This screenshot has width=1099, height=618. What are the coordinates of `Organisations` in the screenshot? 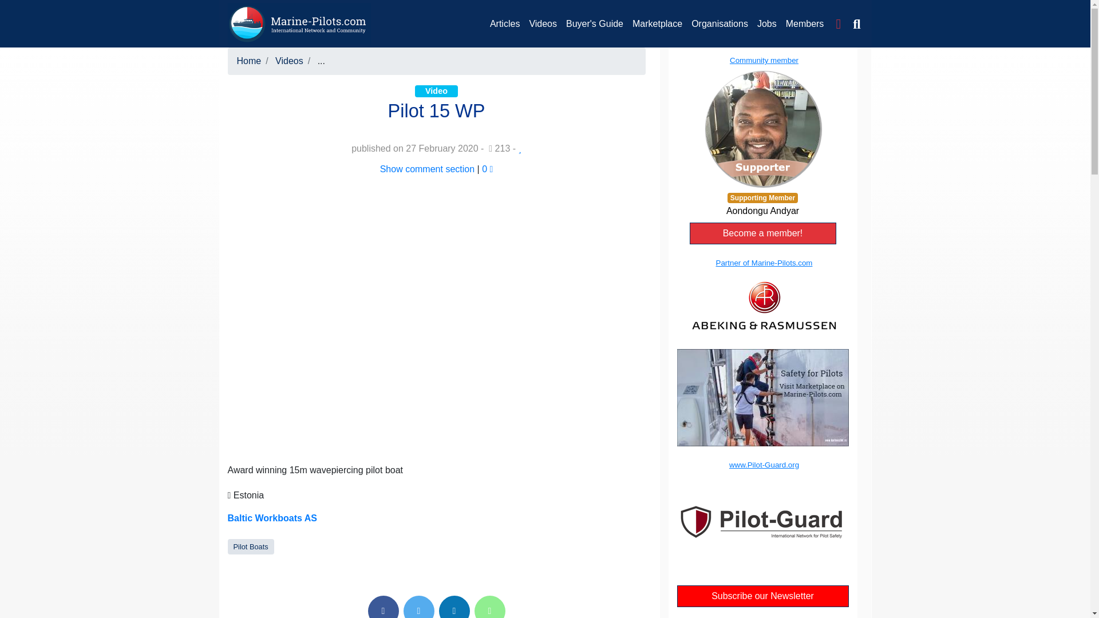 It's located at (720, 23).